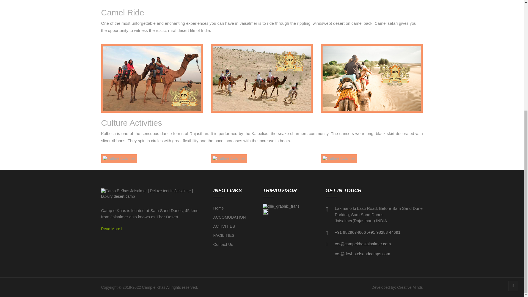 This screenshot has width=528, height=297. Describe the element at coordinates (229, 159) in the screenshot. I see `Culture Activities` at that location.